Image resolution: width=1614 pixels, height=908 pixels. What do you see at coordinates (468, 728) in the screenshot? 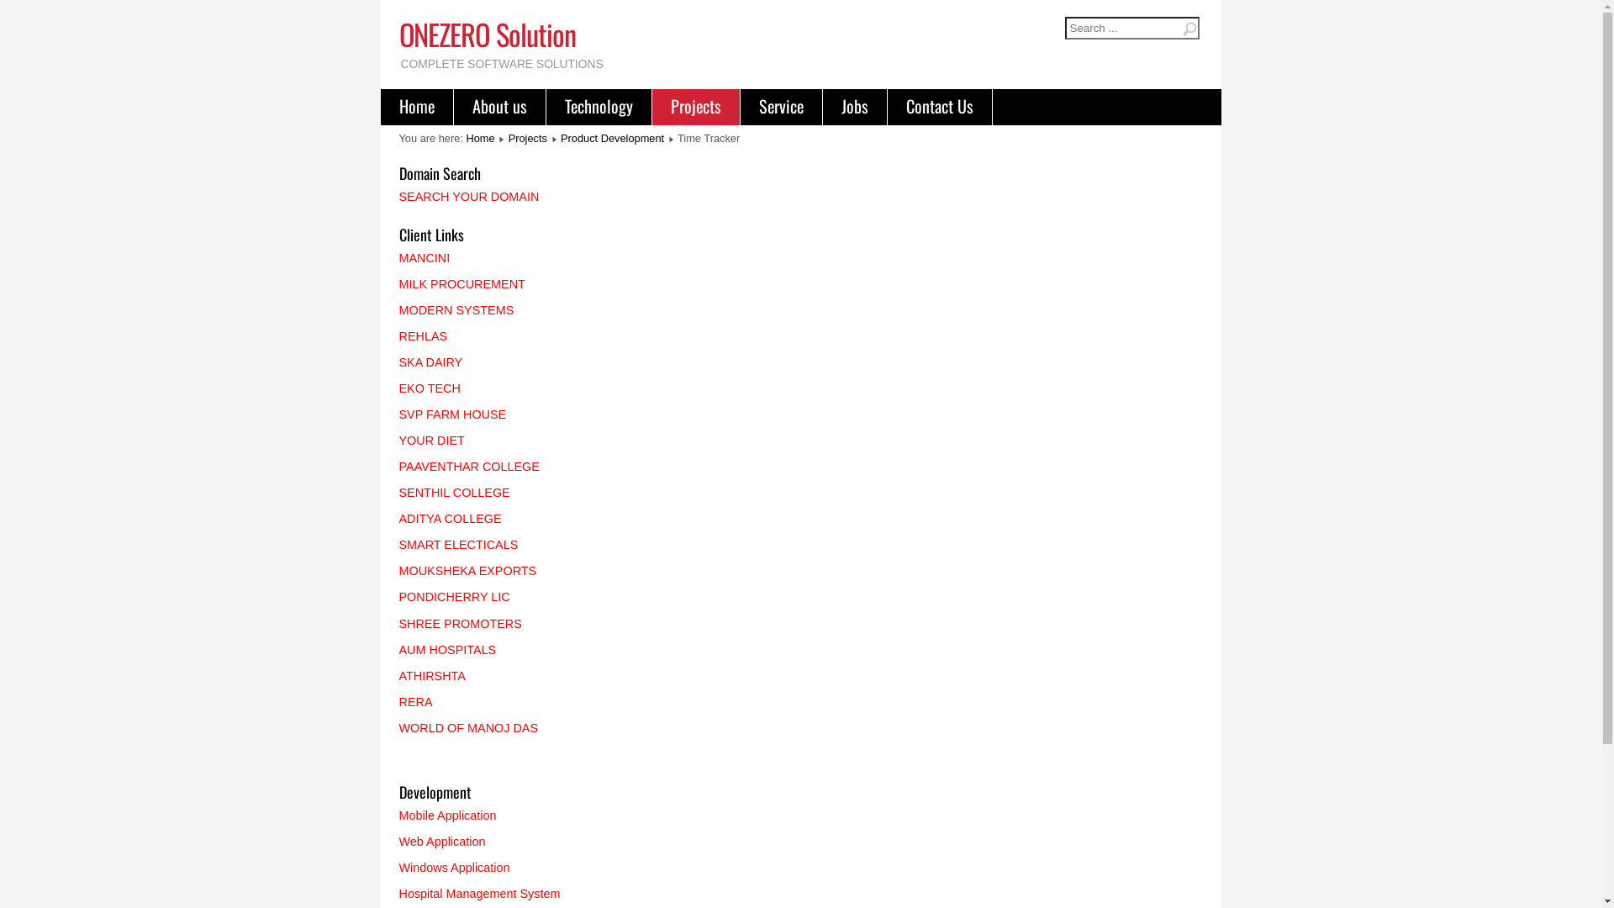
I see `WORLD OF MANOJ DAS` at bounding box center [468, 728].